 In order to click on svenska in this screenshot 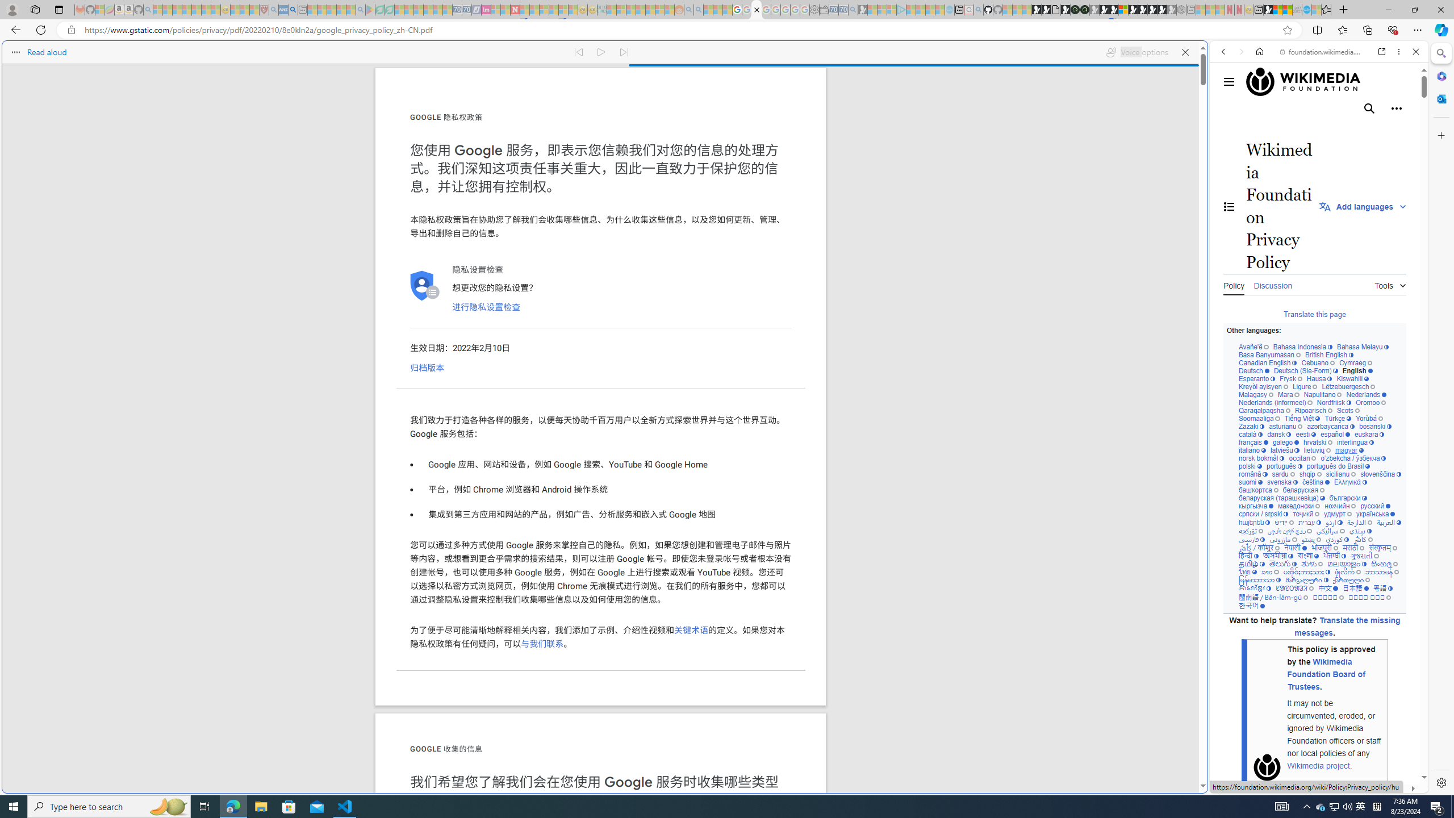, I will do `click(1282, 482)`.